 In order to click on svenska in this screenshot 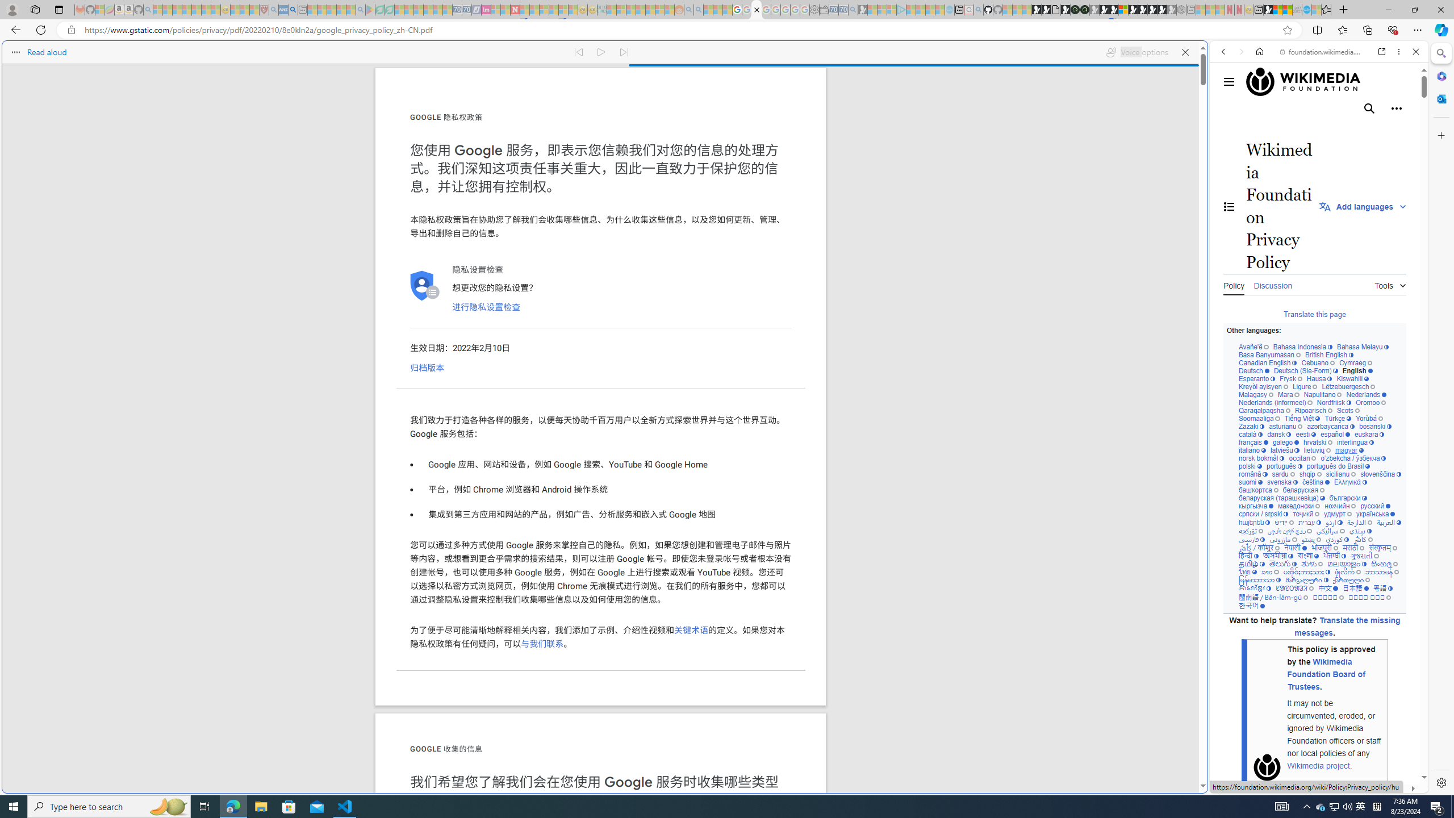, I will do `click(1282, 482)`.